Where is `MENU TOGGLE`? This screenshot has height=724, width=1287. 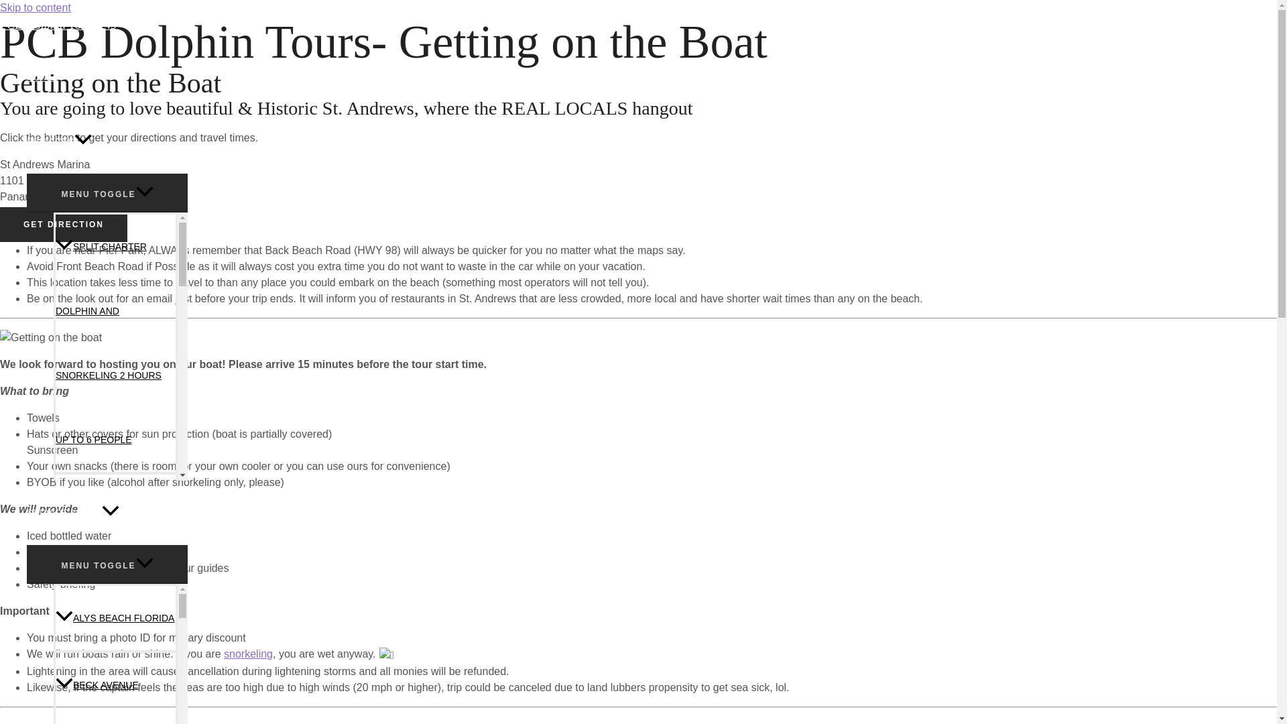 MENU TOGGLE is located at coordinates (107, 192).